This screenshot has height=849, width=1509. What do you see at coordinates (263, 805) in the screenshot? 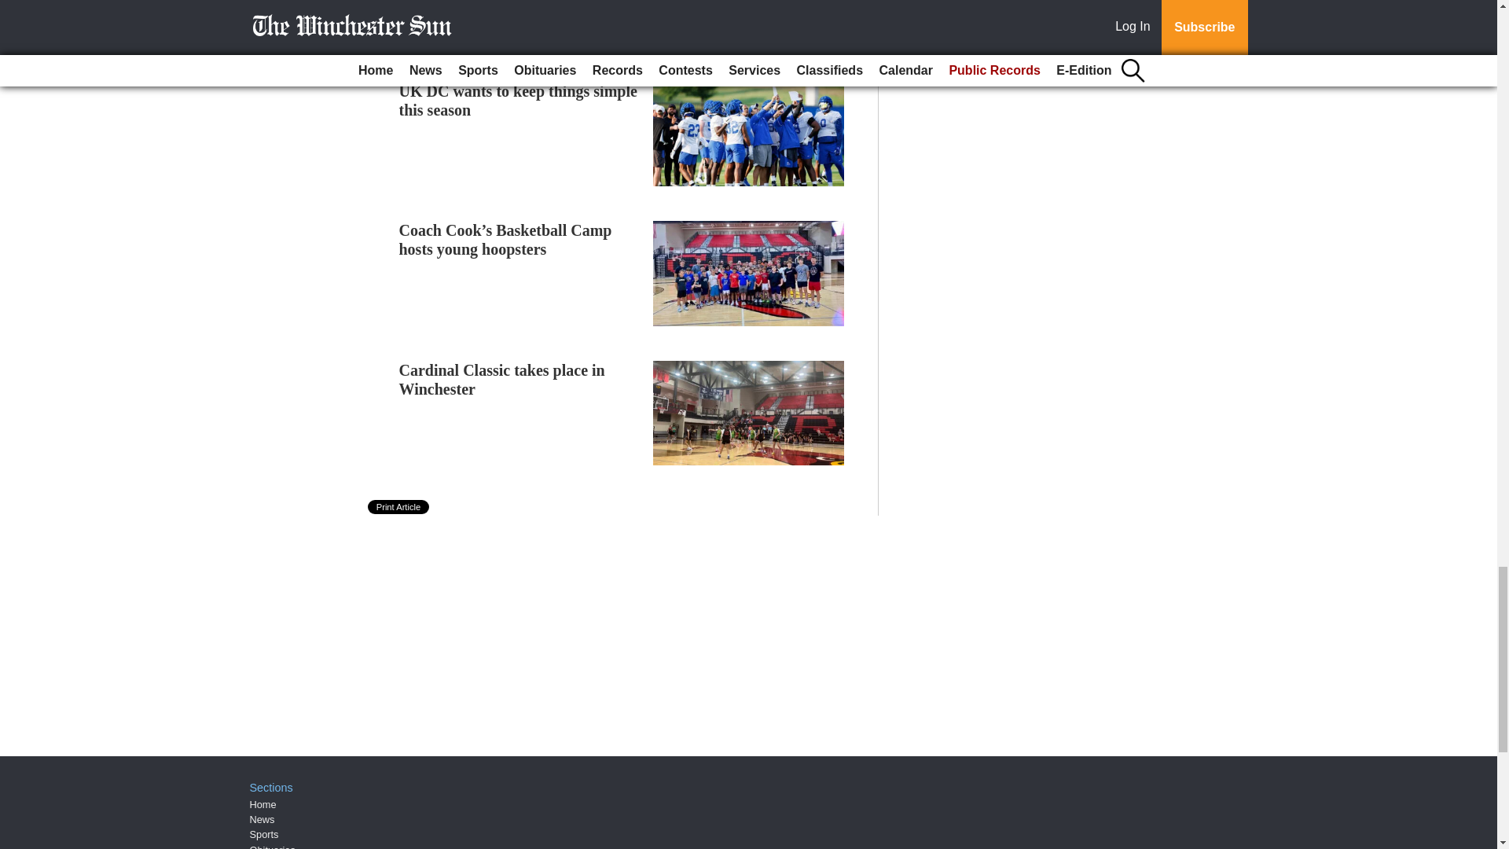
I see `Home` at bounding box center [263, 805].